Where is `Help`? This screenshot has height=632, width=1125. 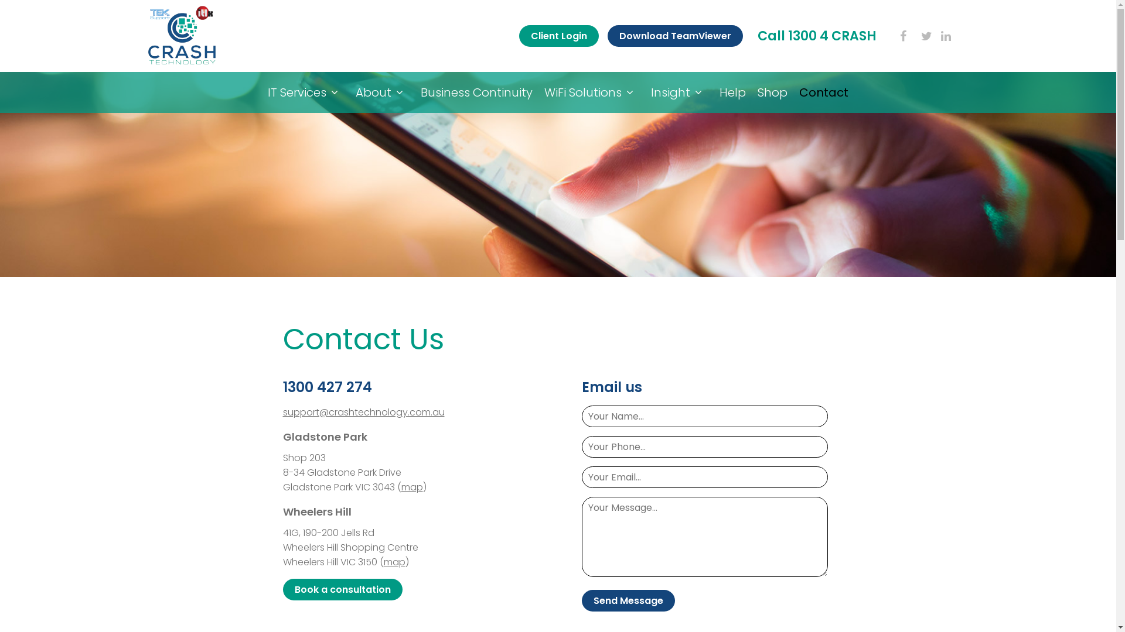
Help is located at coordinates (732, 92).